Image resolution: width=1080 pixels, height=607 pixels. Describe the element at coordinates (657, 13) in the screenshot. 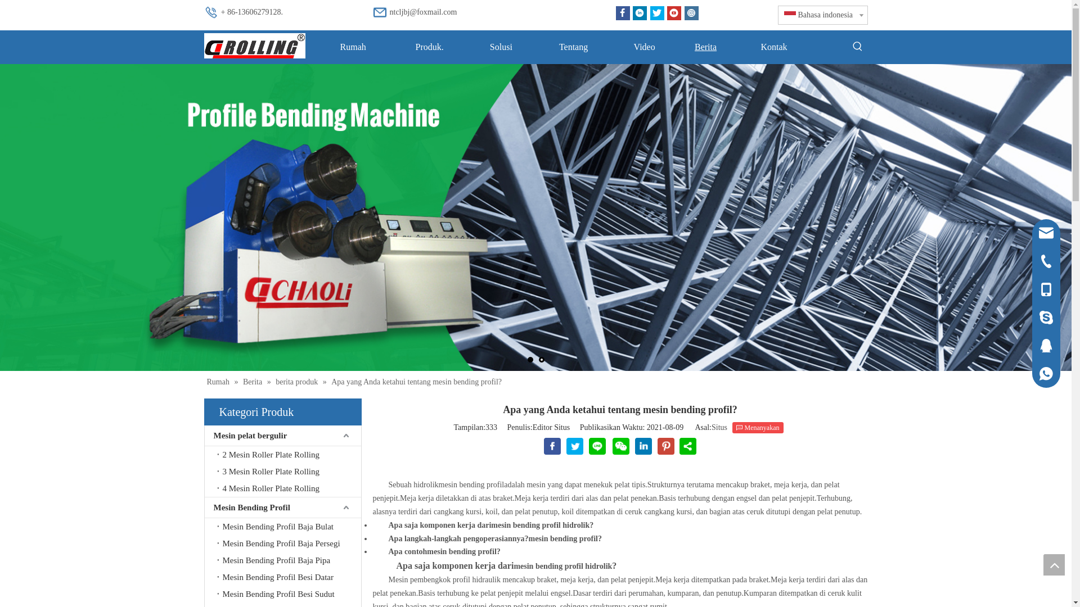

I see `Twitter` at that location.